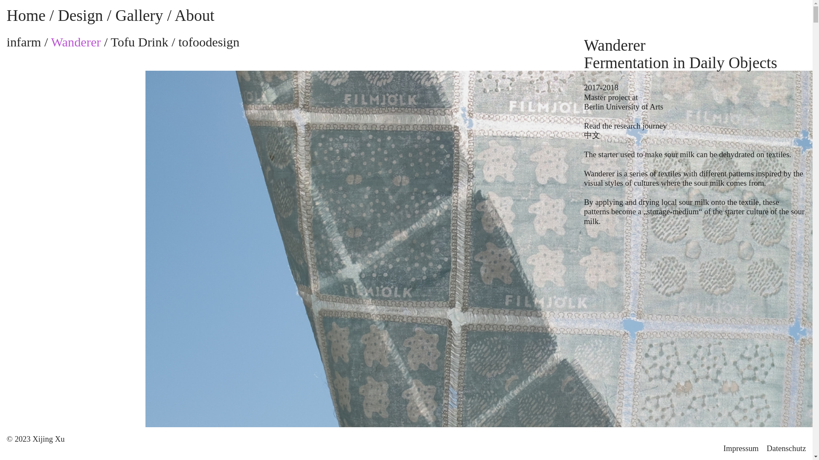 The width and height of the screenshot is (819, 460). What do you see at coordinates (741, 448) in the screenshot?
I see `Impressum` at bounding box center [741, 448].